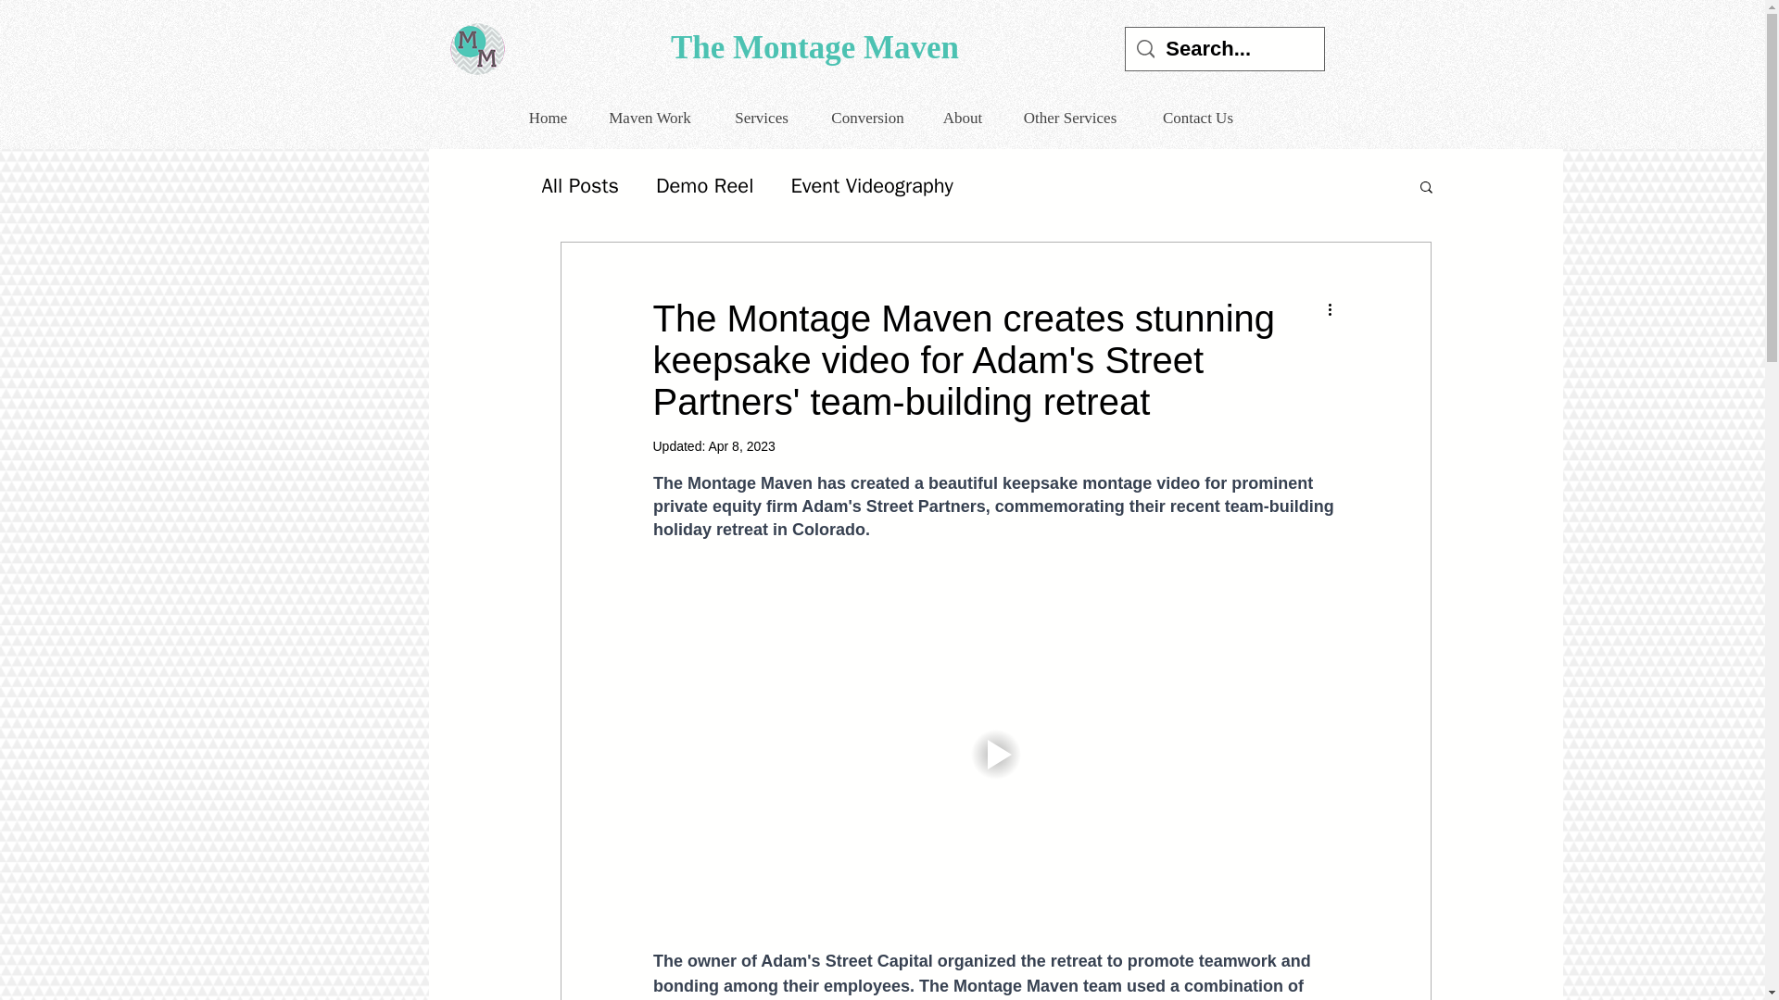 The image size is (1779, 1000). I want to click on Apr 8, 2023, so click(741, 446).